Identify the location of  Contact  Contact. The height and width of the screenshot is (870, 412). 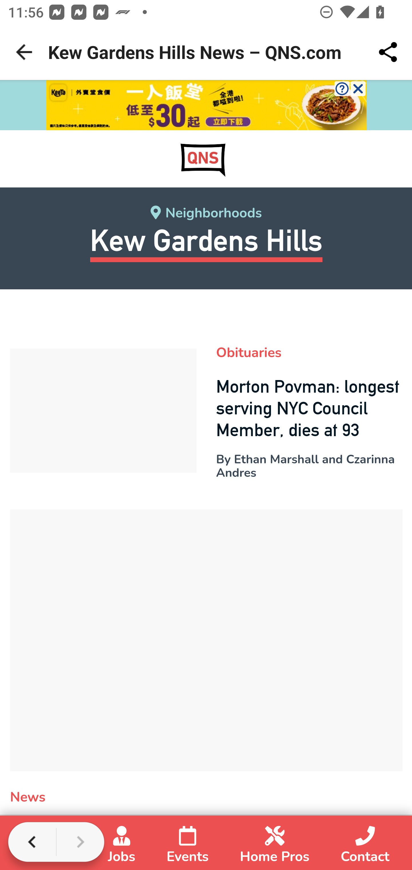
(365, 847).